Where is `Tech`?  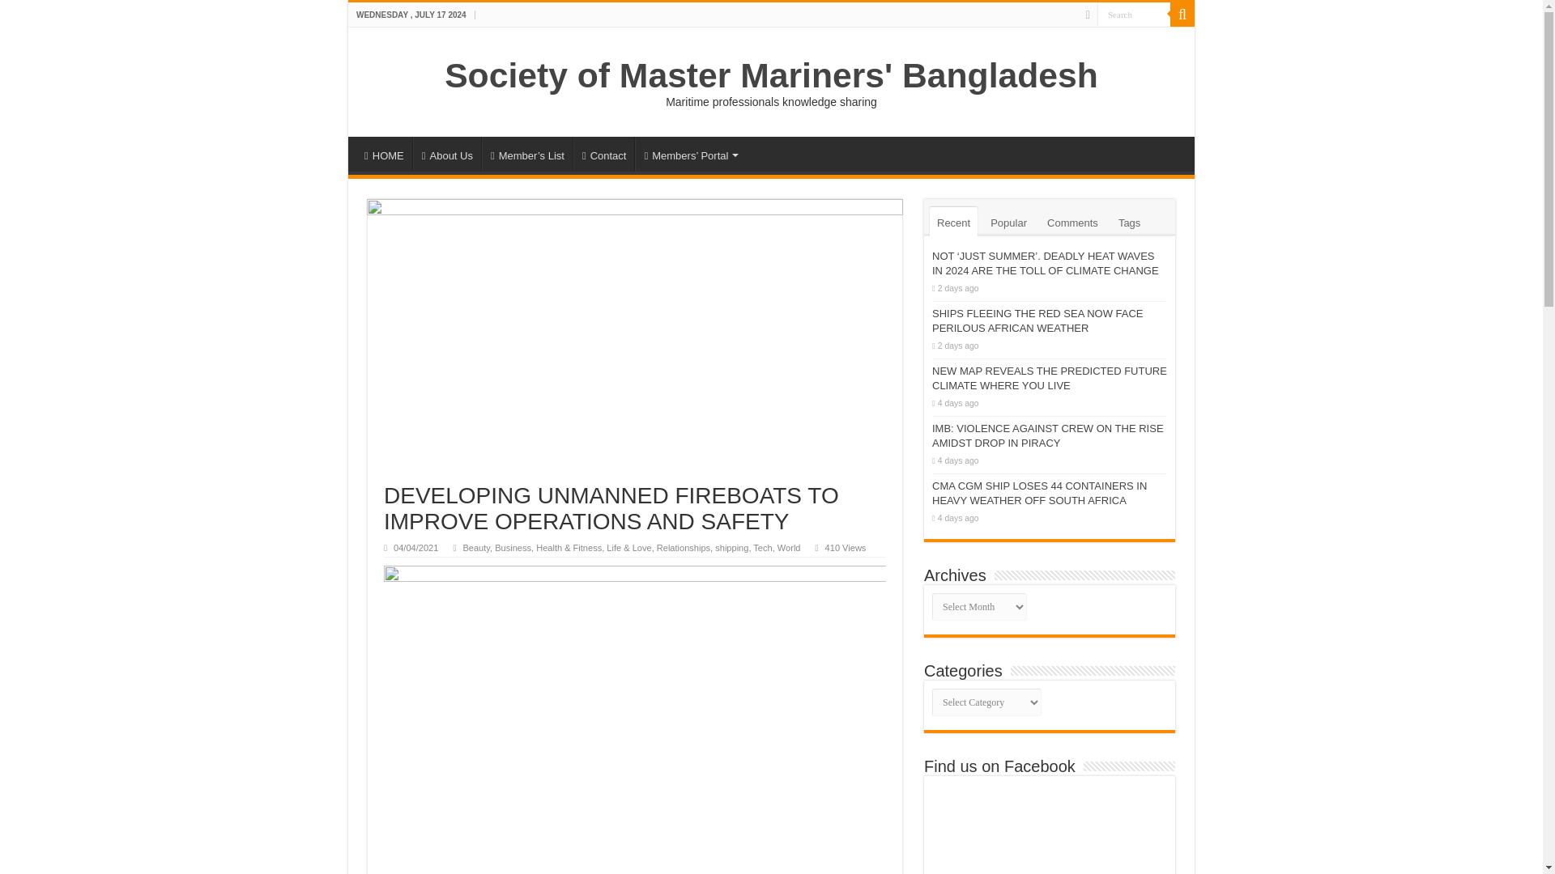
Tech is located at coordinates (761, 547).